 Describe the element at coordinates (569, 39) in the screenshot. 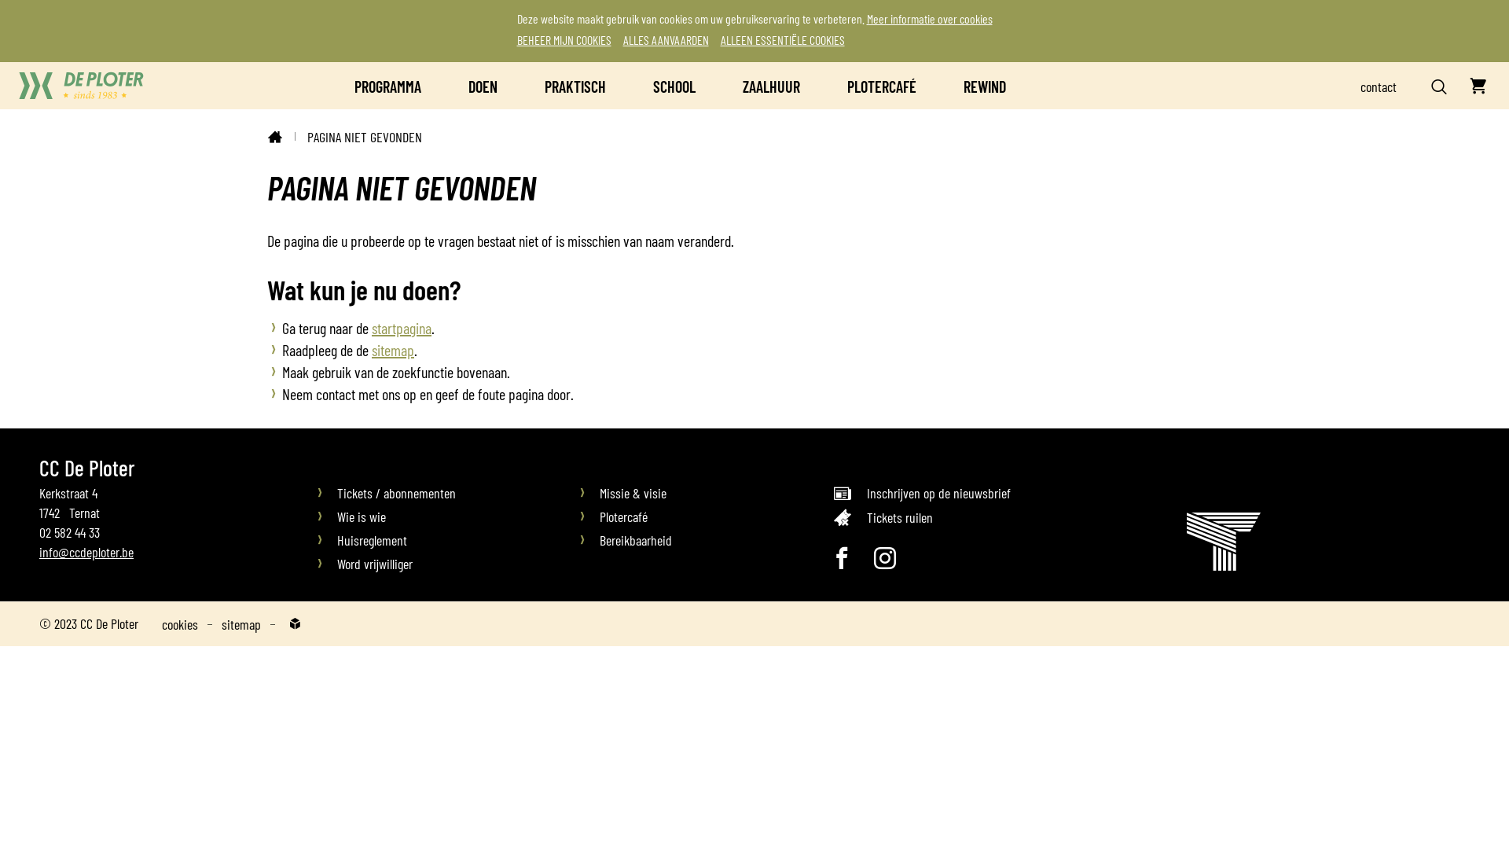

I see `BEHEER MIJN COOKIES` at that location.